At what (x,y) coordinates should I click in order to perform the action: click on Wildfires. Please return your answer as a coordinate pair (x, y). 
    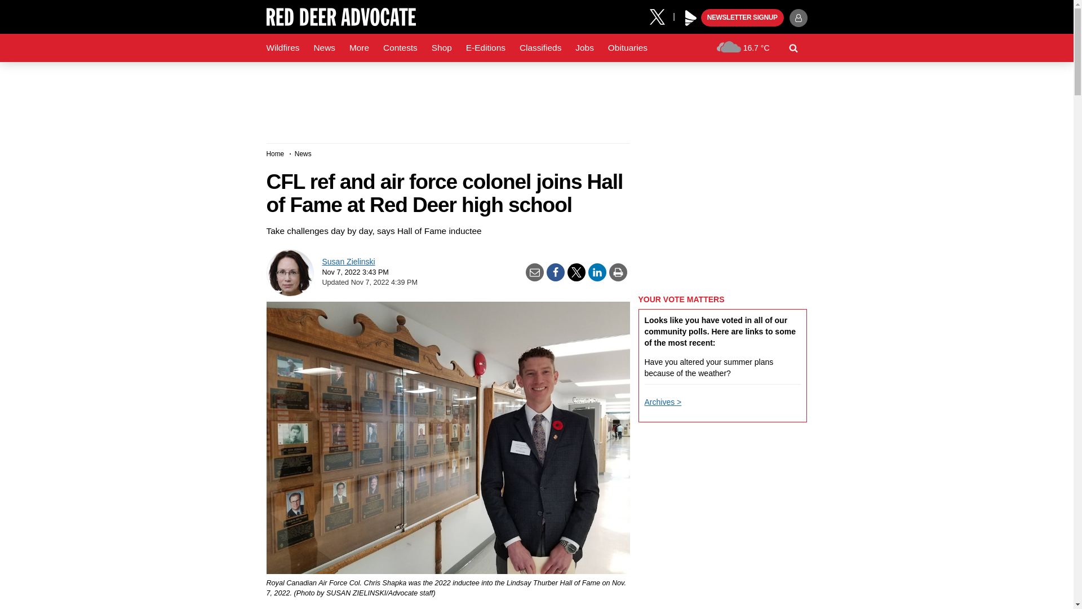
    Looking at the image, I should click on (283, 48).